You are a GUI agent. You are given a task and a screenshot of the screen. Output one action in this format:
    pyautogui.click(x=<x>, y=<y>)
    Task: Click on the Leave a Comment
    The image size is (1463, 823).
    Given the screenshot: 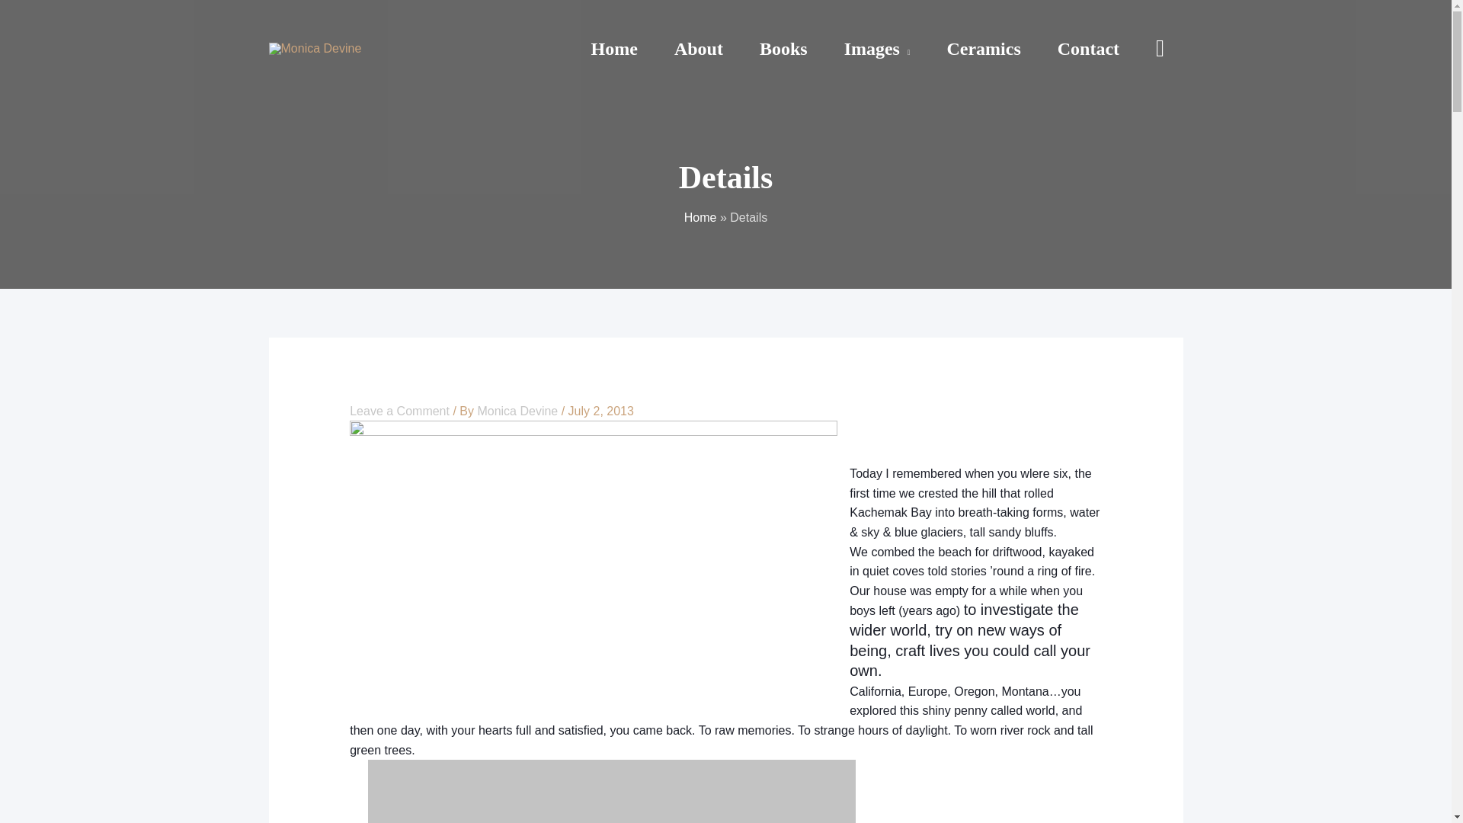 What is the action you would take?
    pyautogui.click(x=399, y=411)
    